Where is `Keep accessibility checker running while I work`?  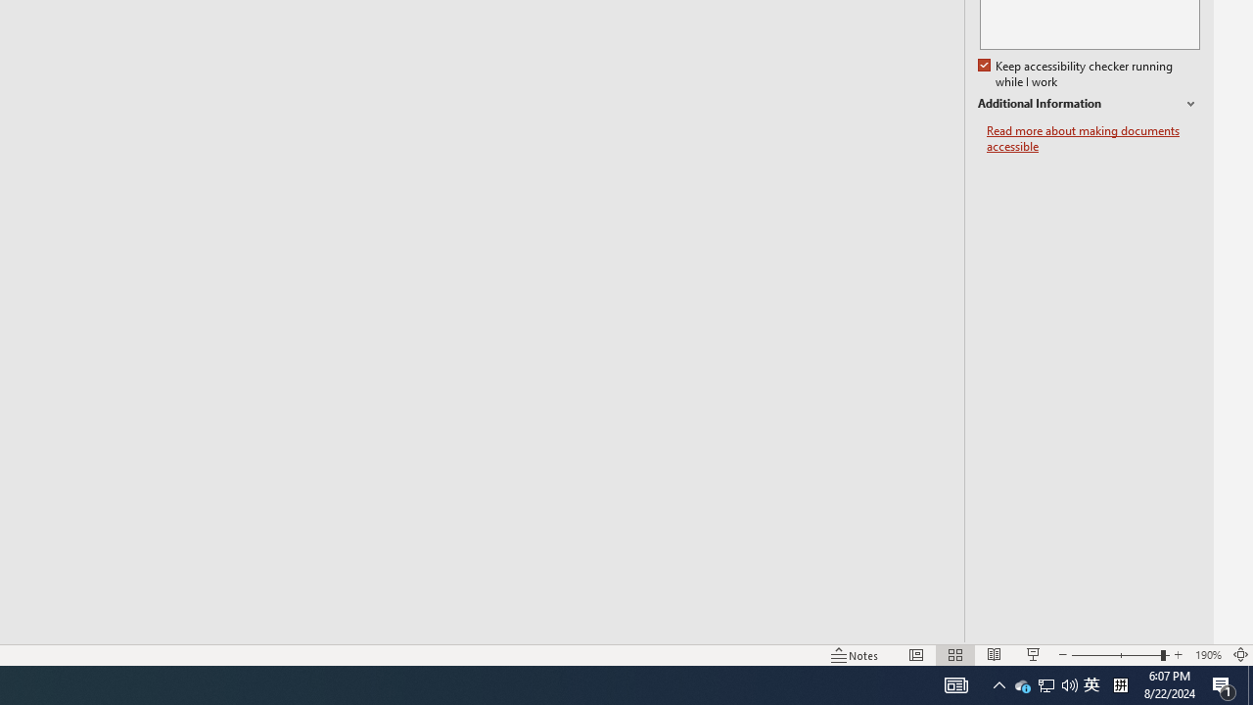
Keep accessibility checker running while I work is located at coordinates (1077, 74).